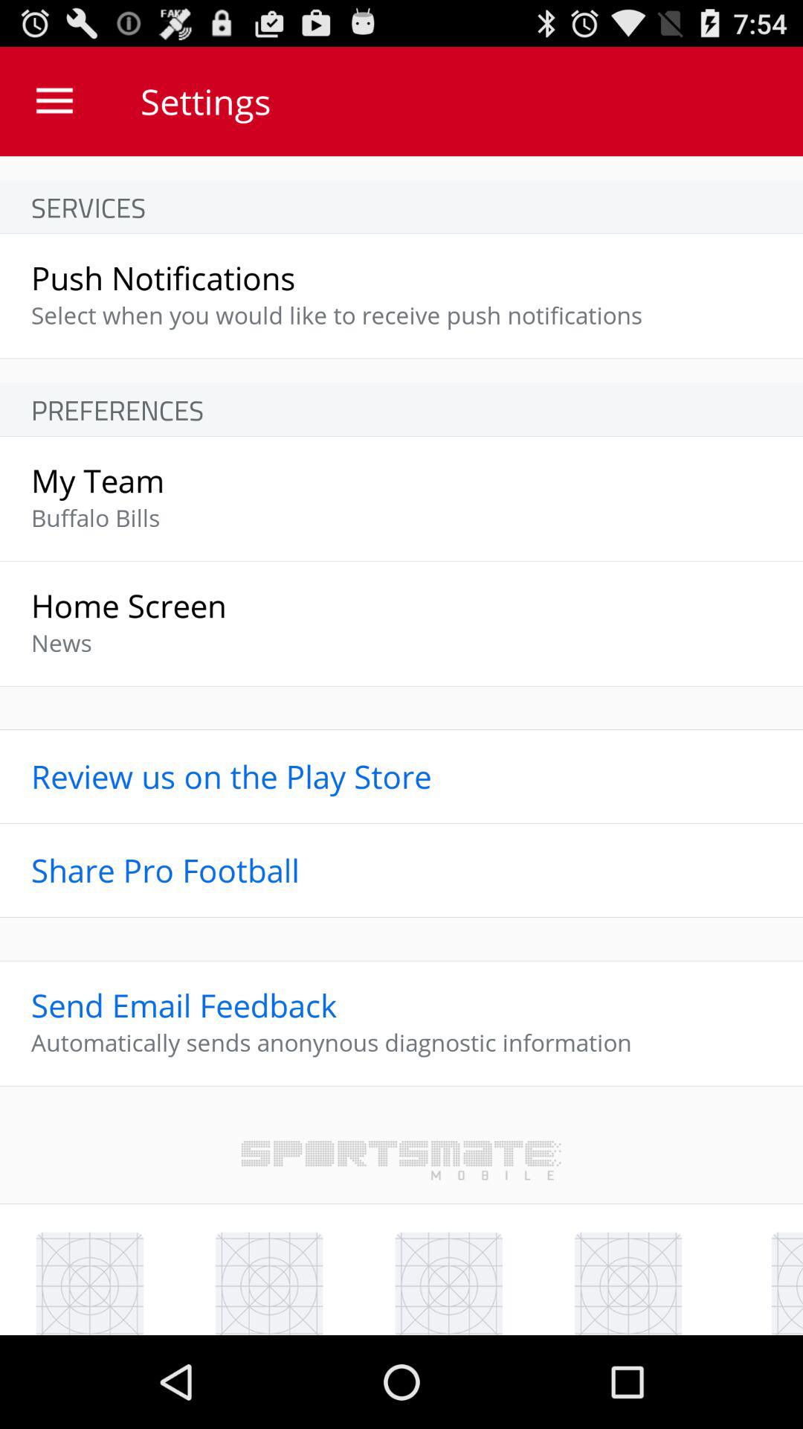 The height and width of the screenshot is (1429, 803). Describe the element at coordinates (54, 101) in the screenshot. I see `turn on the icon to the left of settings icon` at that location.